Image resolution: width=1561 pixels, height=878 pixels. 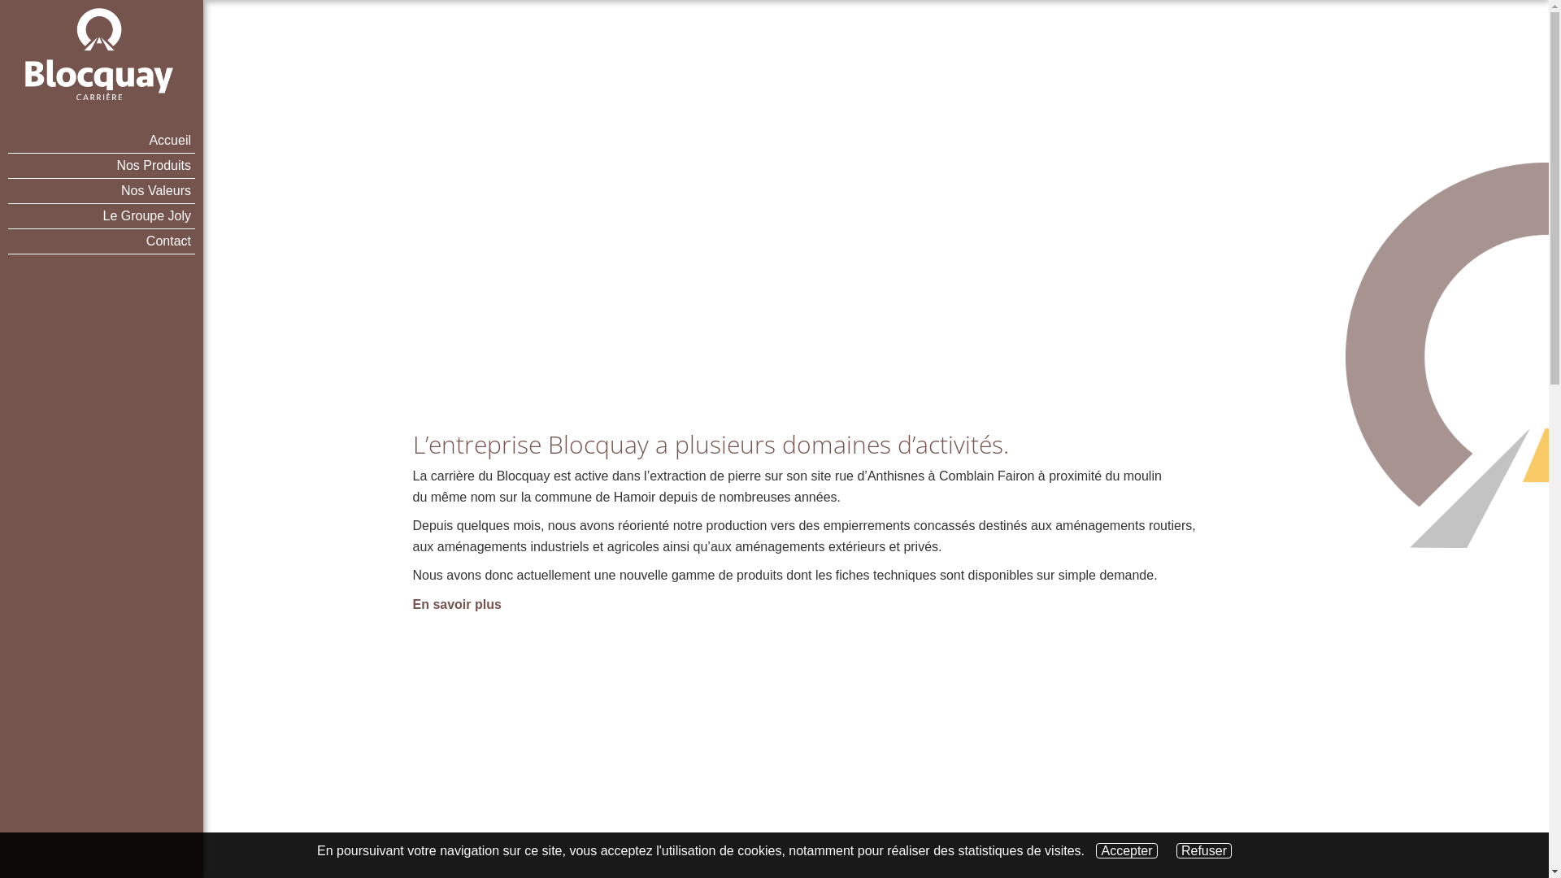 I want to click on Nos Produits, so click(x=102, y=166).